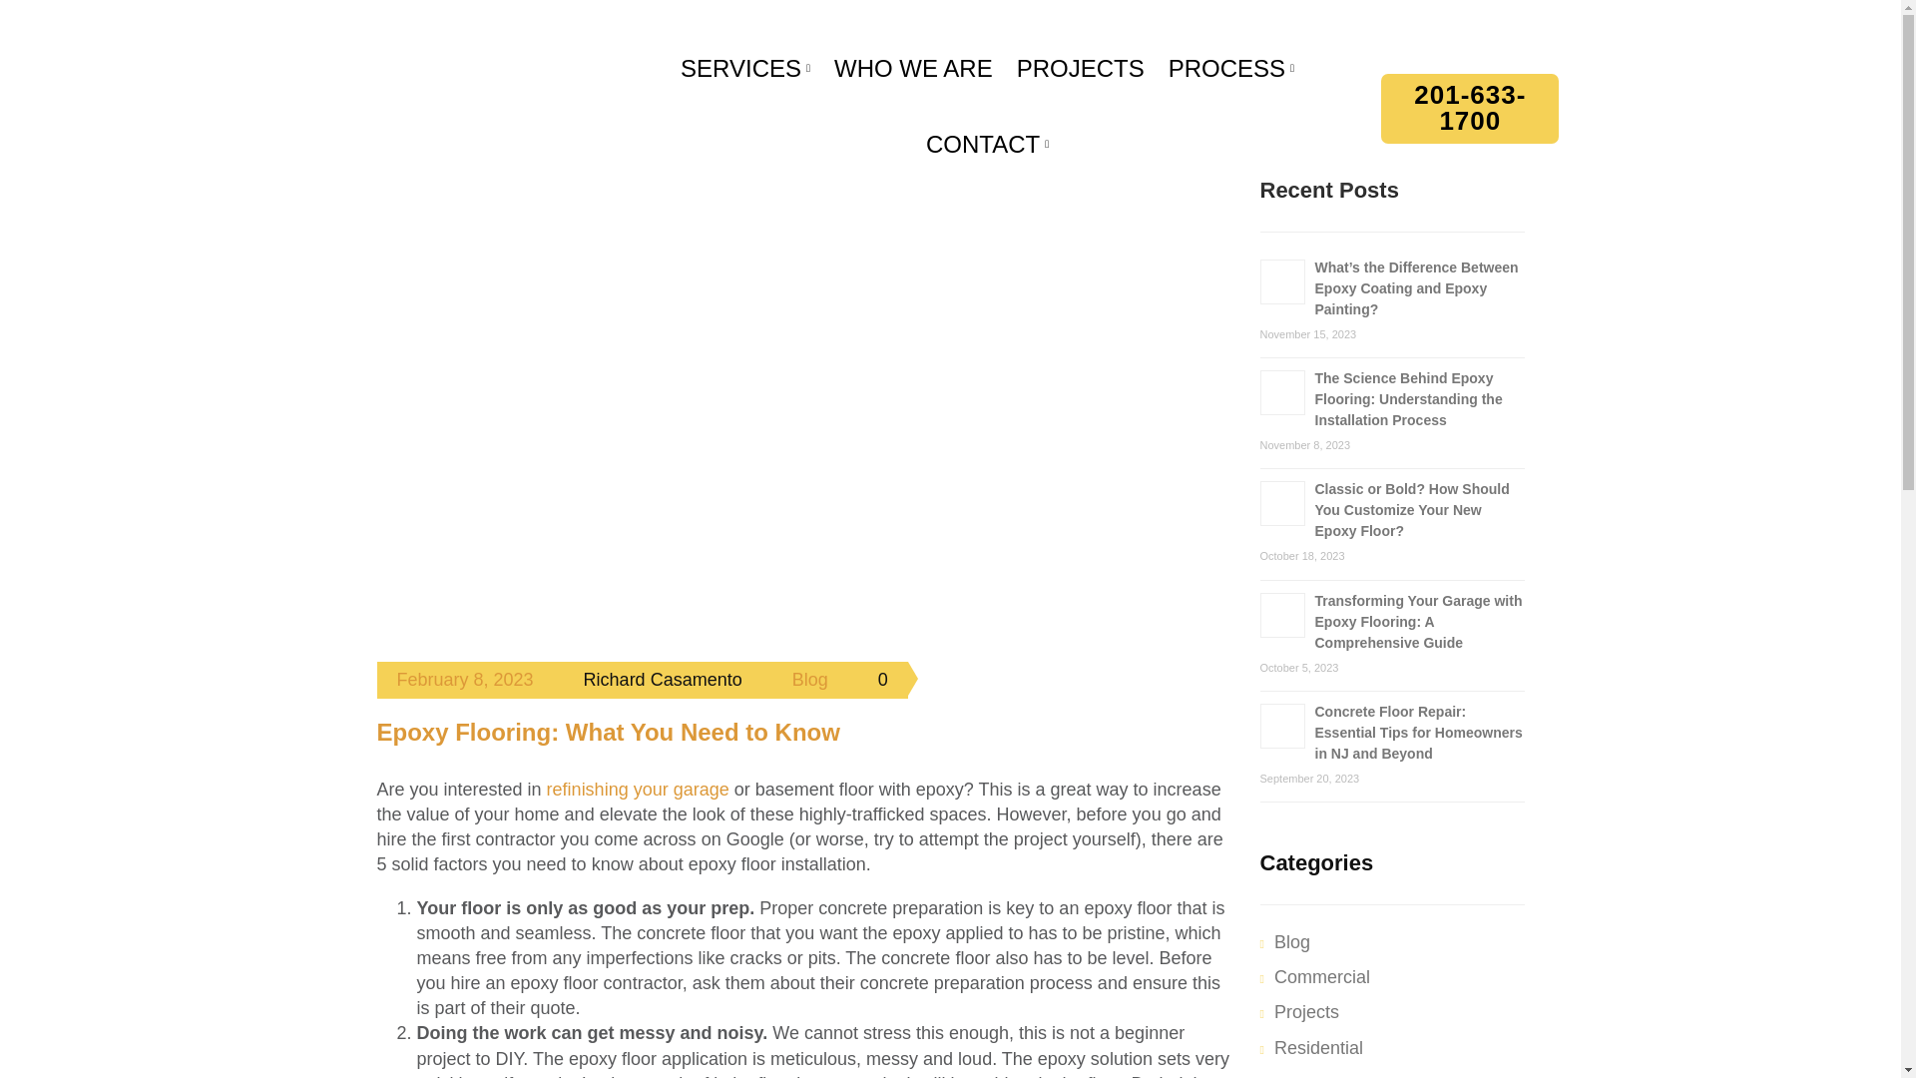 This screenshot has height=1078, width=1916. I want to click on PROCESS, so click(1227, 71).